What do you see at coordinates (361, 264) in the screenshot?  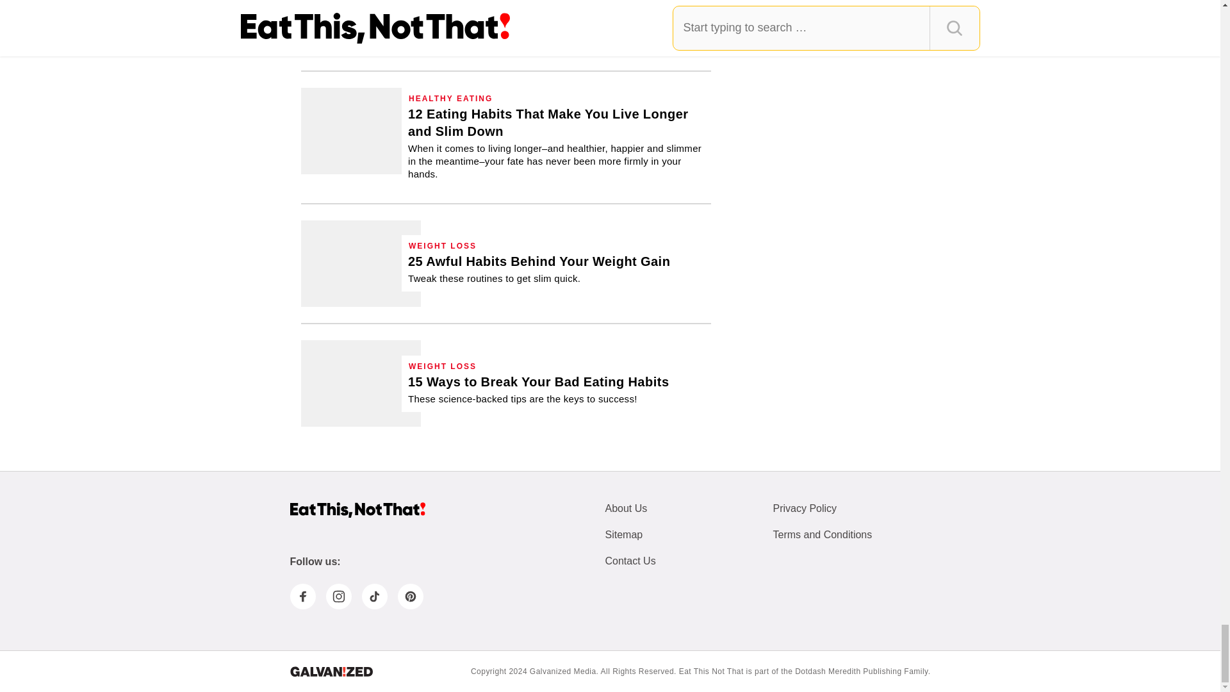 I see `25 Worst Habits That Will Expand Your Waistline` at bounding box center [361, 264].